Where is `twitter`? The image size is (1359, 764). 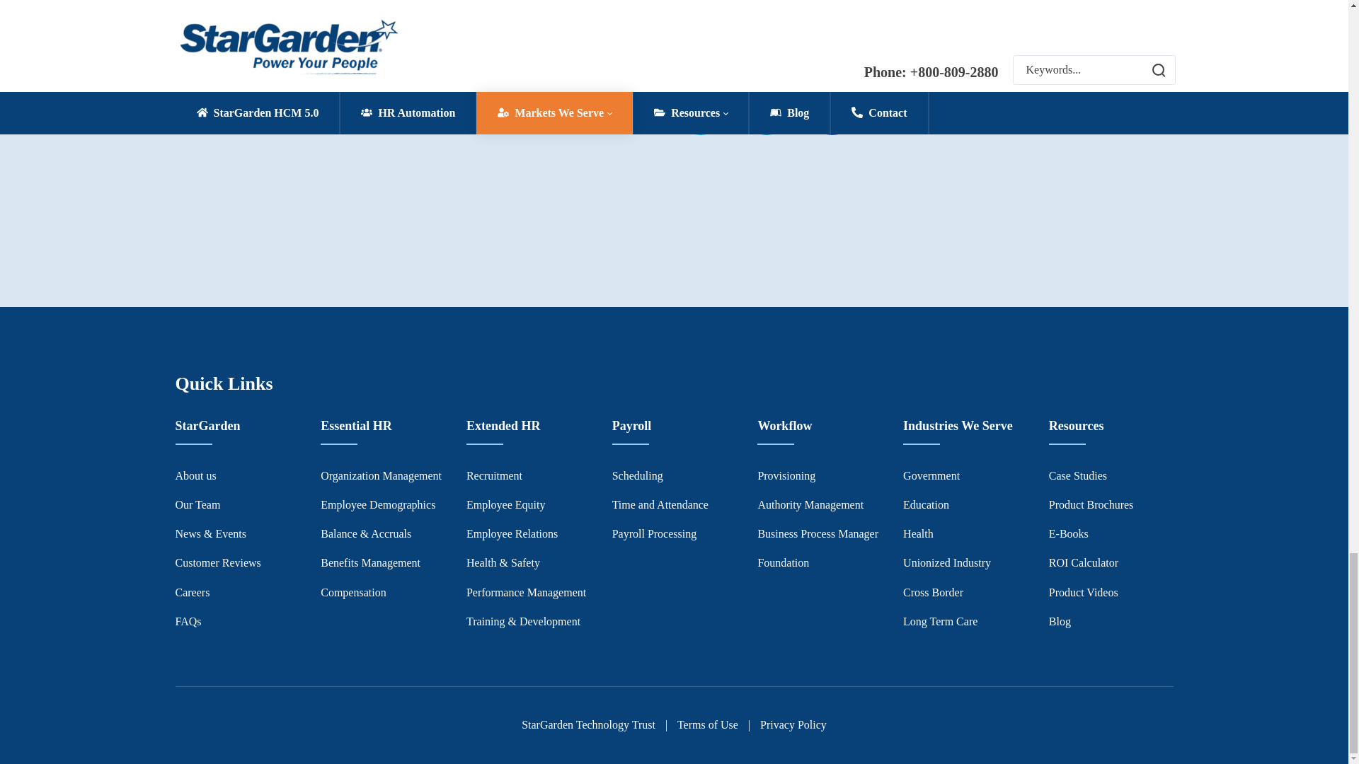
twitter is located at coordinates (699, 109).